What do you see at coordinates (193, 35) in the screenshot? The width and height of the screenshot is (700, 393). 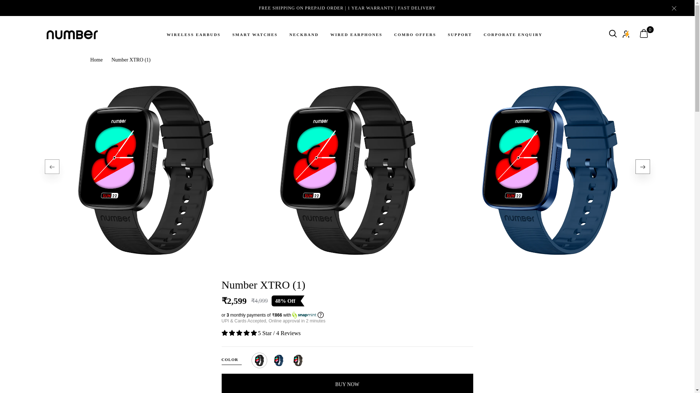 I see `WIRELESS EARBUDS` at bounding box center [193, 35].